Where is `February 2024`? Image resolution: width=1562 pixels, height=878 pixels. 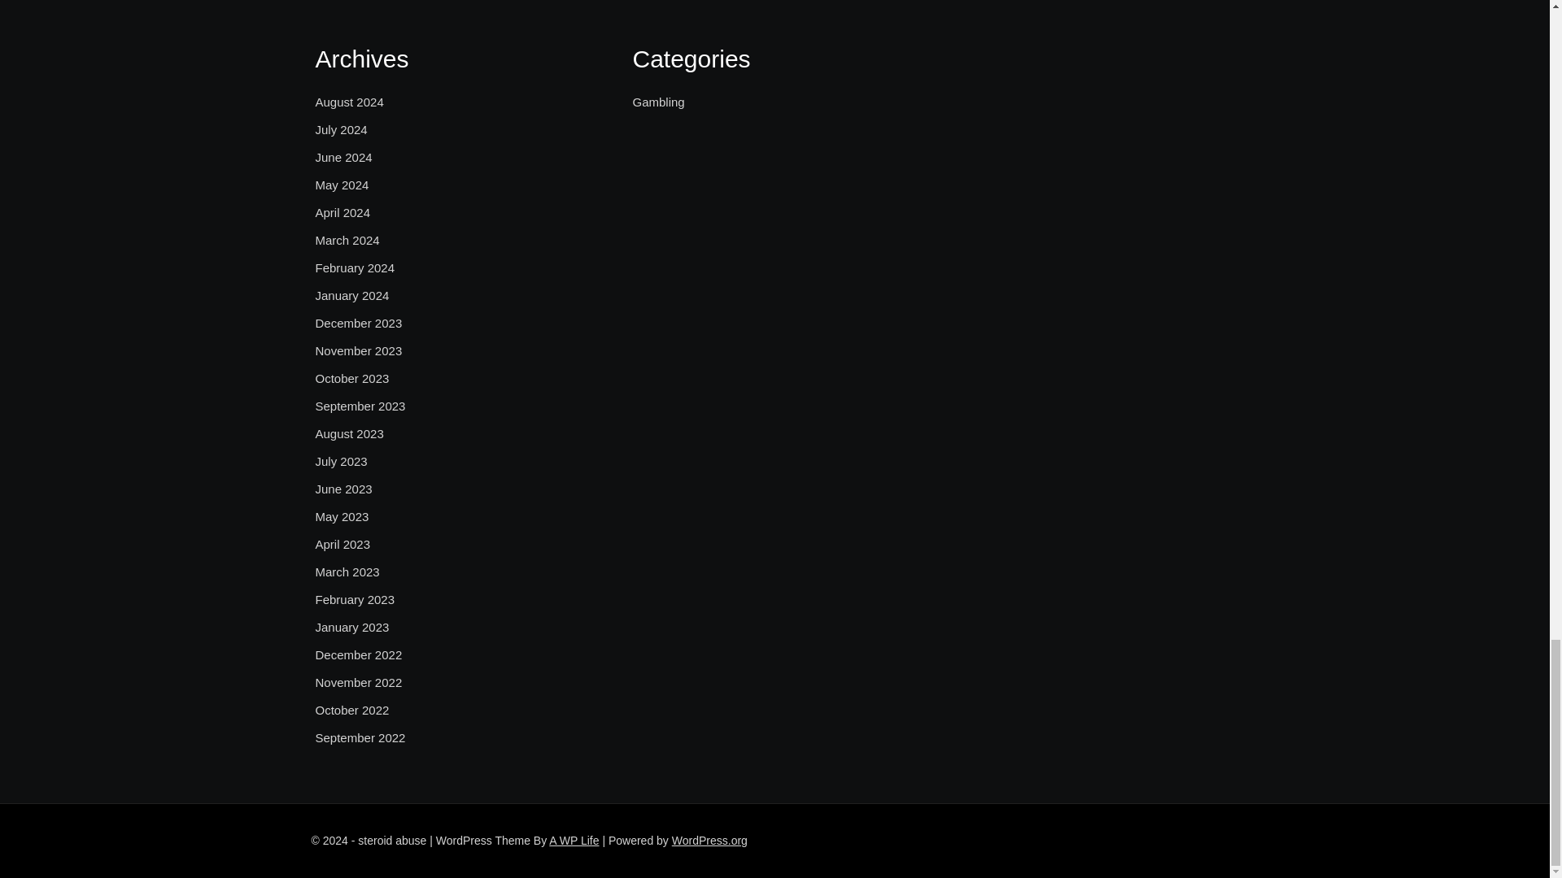
February 2024 is located at coordinates (355, 268).